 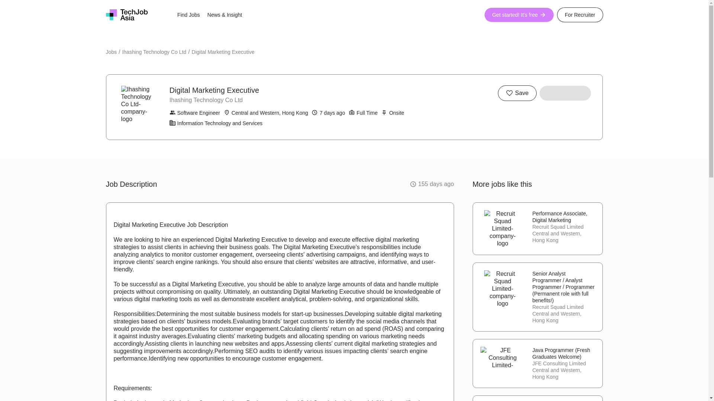 I want to click on Jobs, so click(x=111, y=52).